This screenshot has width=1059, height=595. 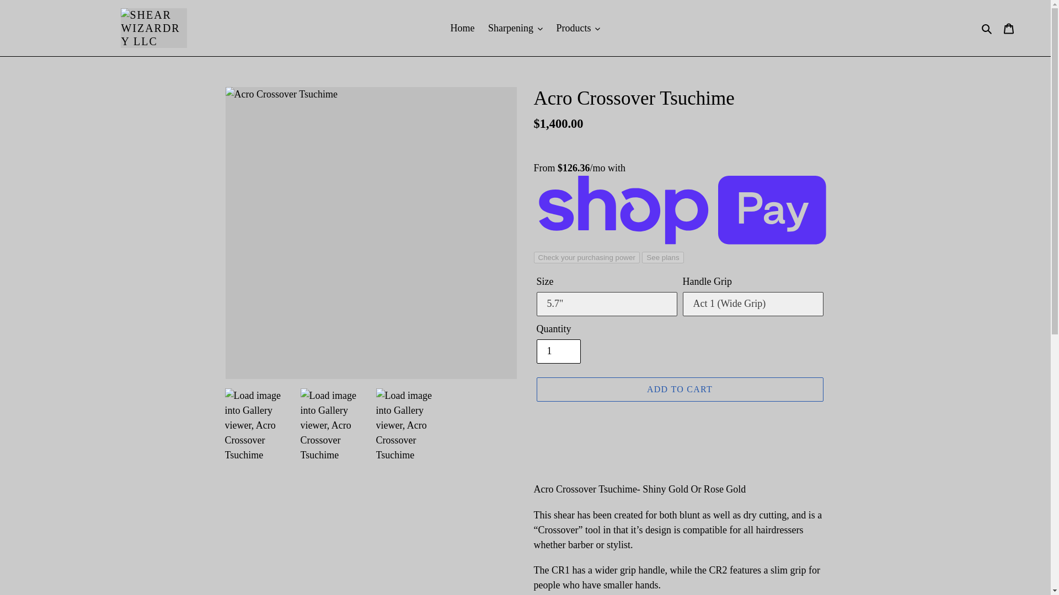 What do you see at coordinates (1009, 28) in the screenshot?
I see `Cart` at bounding box center [1009, 28].